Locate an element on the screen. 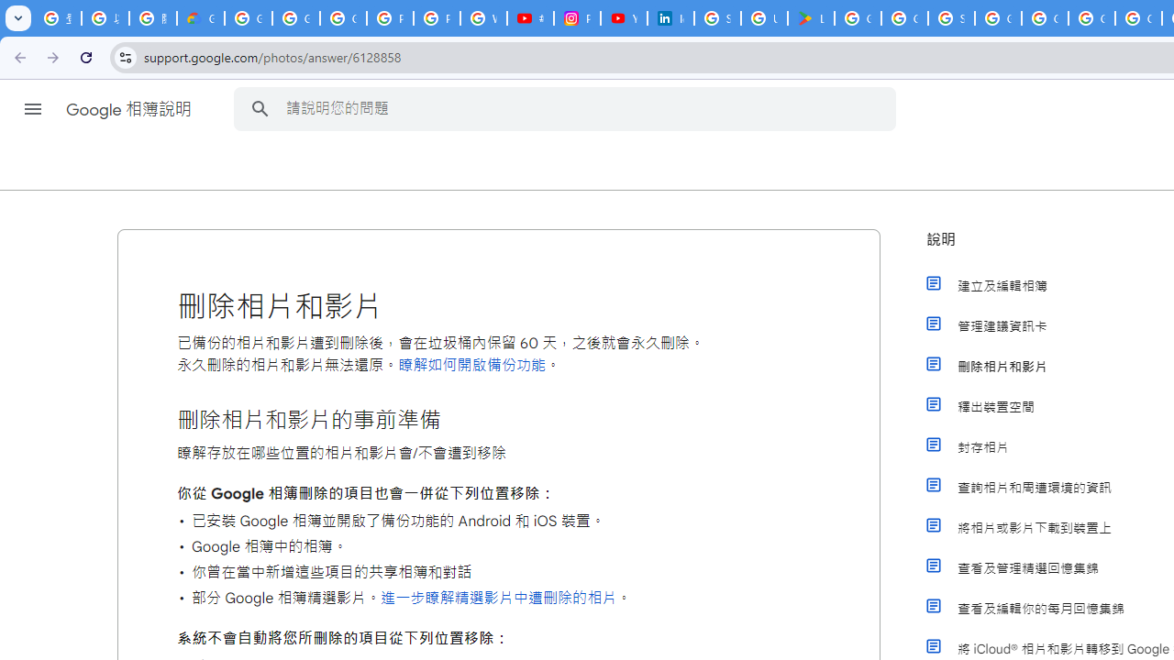  #nbabasketballhighlights - YouTube is located at coordinates (530, 18).